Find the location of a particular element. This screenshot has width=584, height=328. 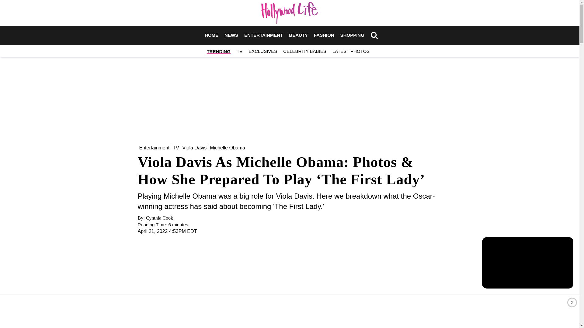

Hollywood Life is located at coordinates (290, 13).